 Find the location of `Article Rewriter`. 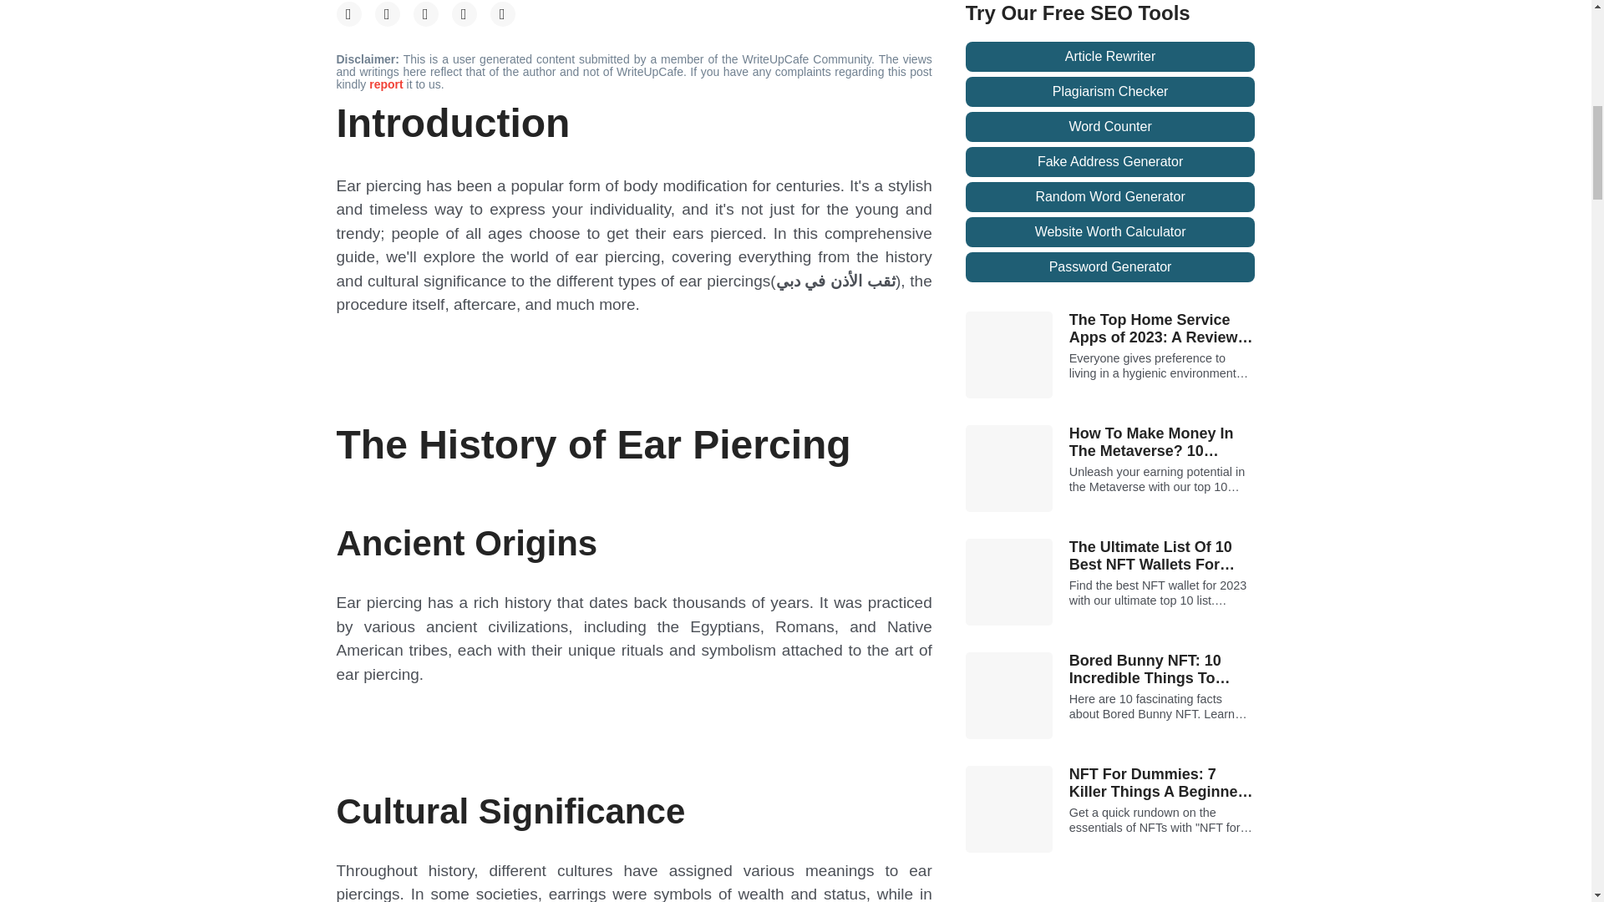

Article Rewriter is located at coordinates (1110, 57).